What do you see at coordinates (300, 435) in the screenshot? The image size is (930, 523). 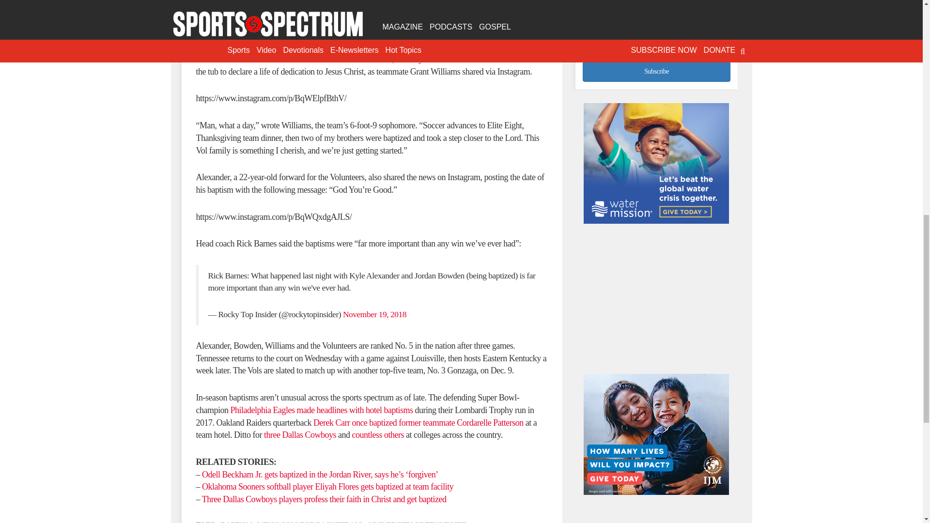 I see `three Dallas Cowboys` at bounding box center [300, 435].